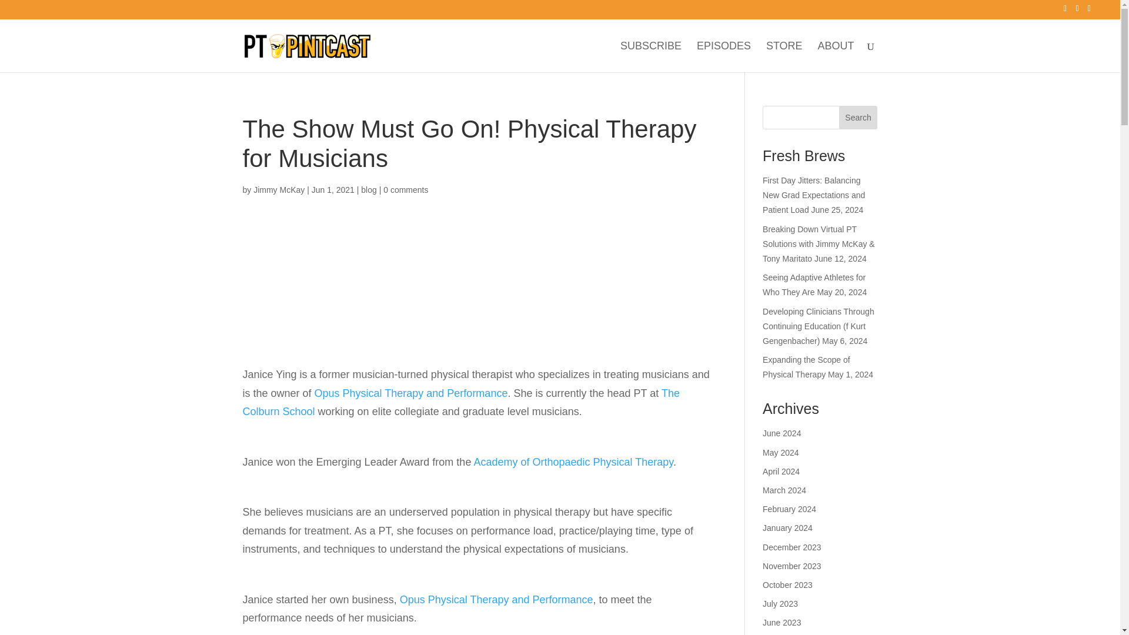  Describe the element at coordinates (279, 189) in the screenshot. I see `Jimmy McKay` at that location.